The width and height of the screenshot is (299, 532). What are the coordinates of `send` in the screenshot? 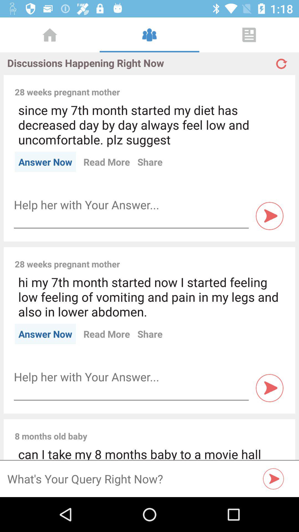 It's located at (270, 388).